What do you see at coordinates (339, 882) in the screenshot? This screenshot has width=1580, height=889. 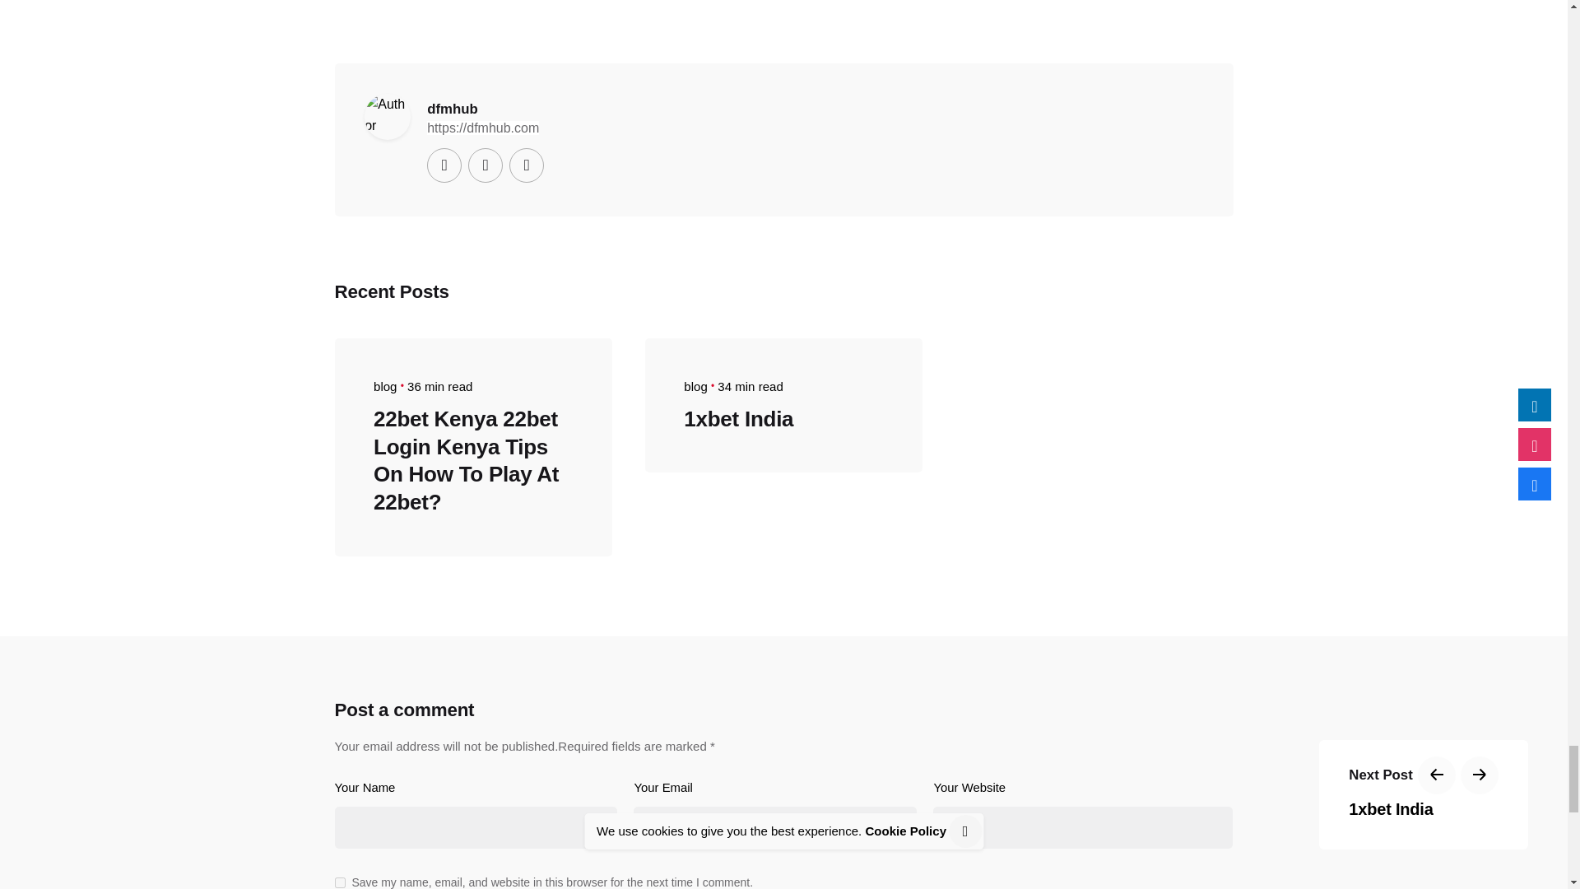 I see `yes` at bounding box center [339, 882].